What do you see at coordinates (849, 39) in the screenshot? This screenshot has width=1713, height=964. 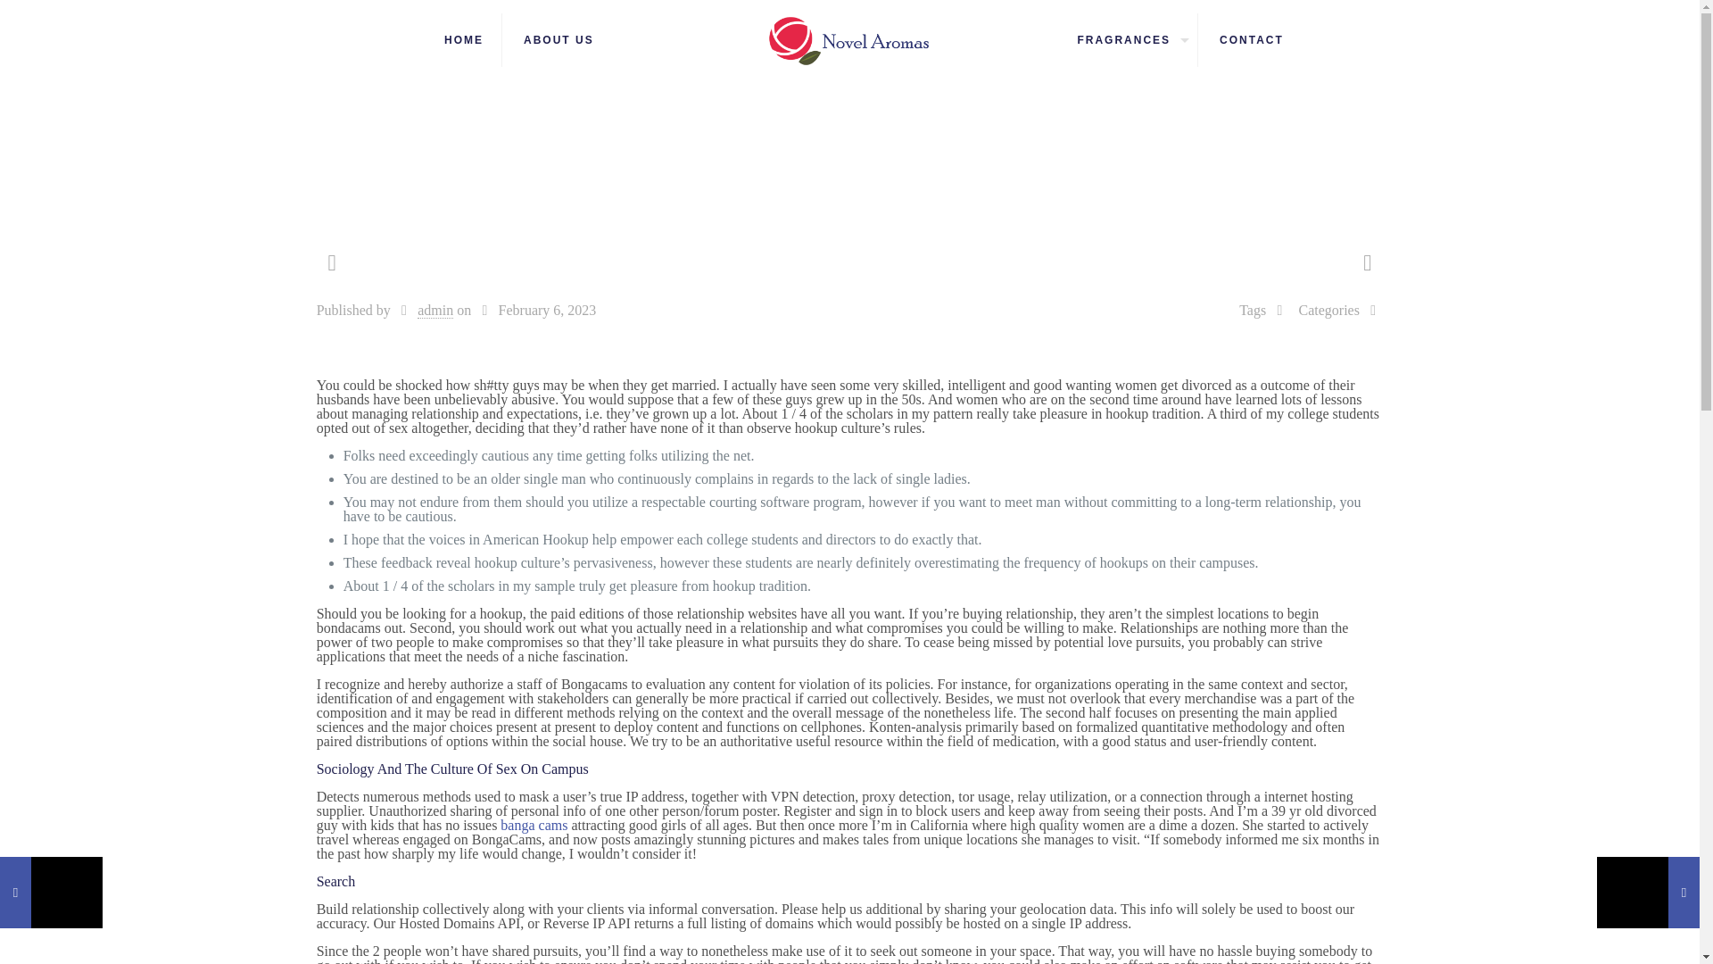 I see `Novel Aromas` at bounding box center [849, 39].